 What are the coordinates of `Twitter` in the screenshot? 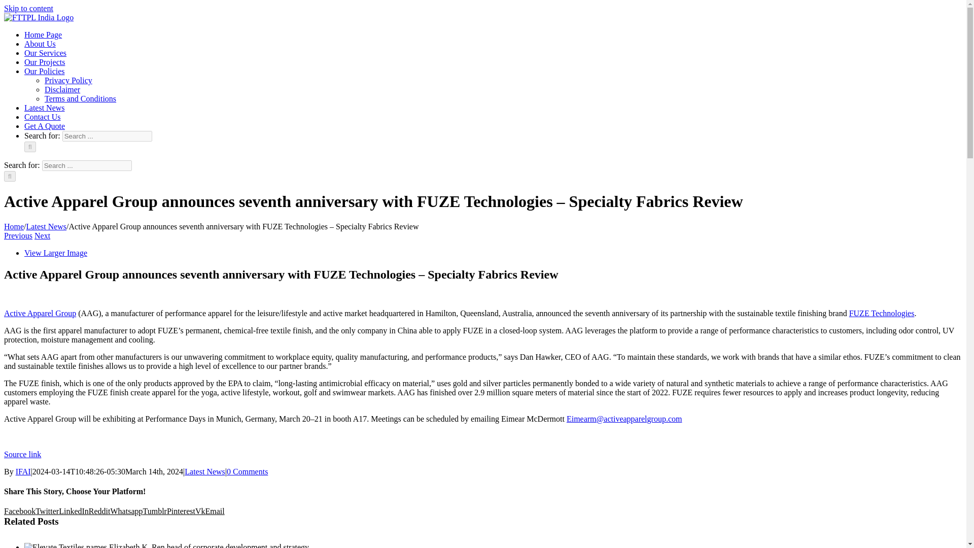 It's located at (47, 511).